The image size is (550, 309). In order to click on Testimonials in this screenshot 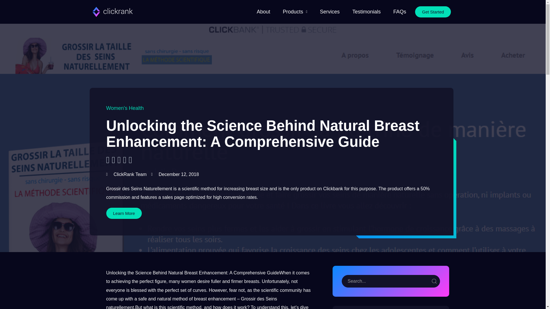, I will do `click(366, 12)`.